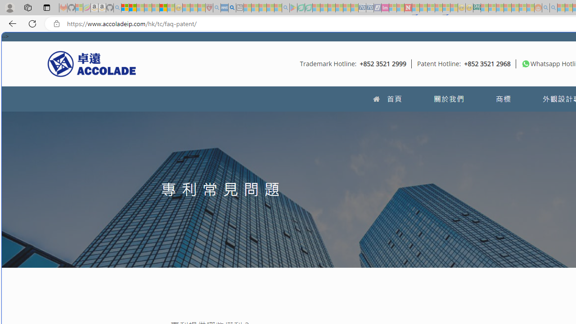  I want to click on Robert H. Shmerling, MD - Harvard Health - Sleeping, so click(209, 8).